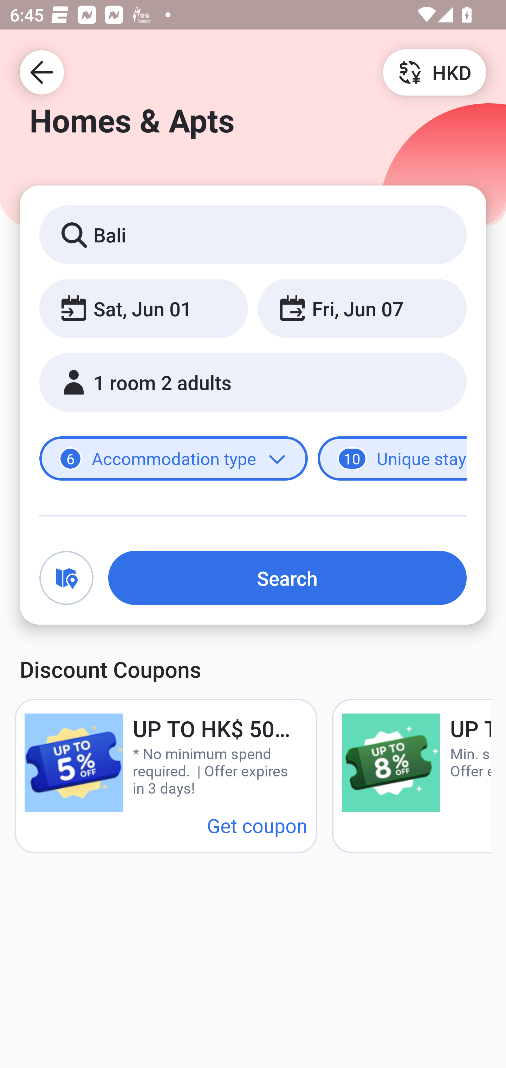 The image size is (506, 1068). What do you see at coordinates (143, 308) in the screenshot?
I see `Sat, Jun 01` at bounding box center [143, 308].